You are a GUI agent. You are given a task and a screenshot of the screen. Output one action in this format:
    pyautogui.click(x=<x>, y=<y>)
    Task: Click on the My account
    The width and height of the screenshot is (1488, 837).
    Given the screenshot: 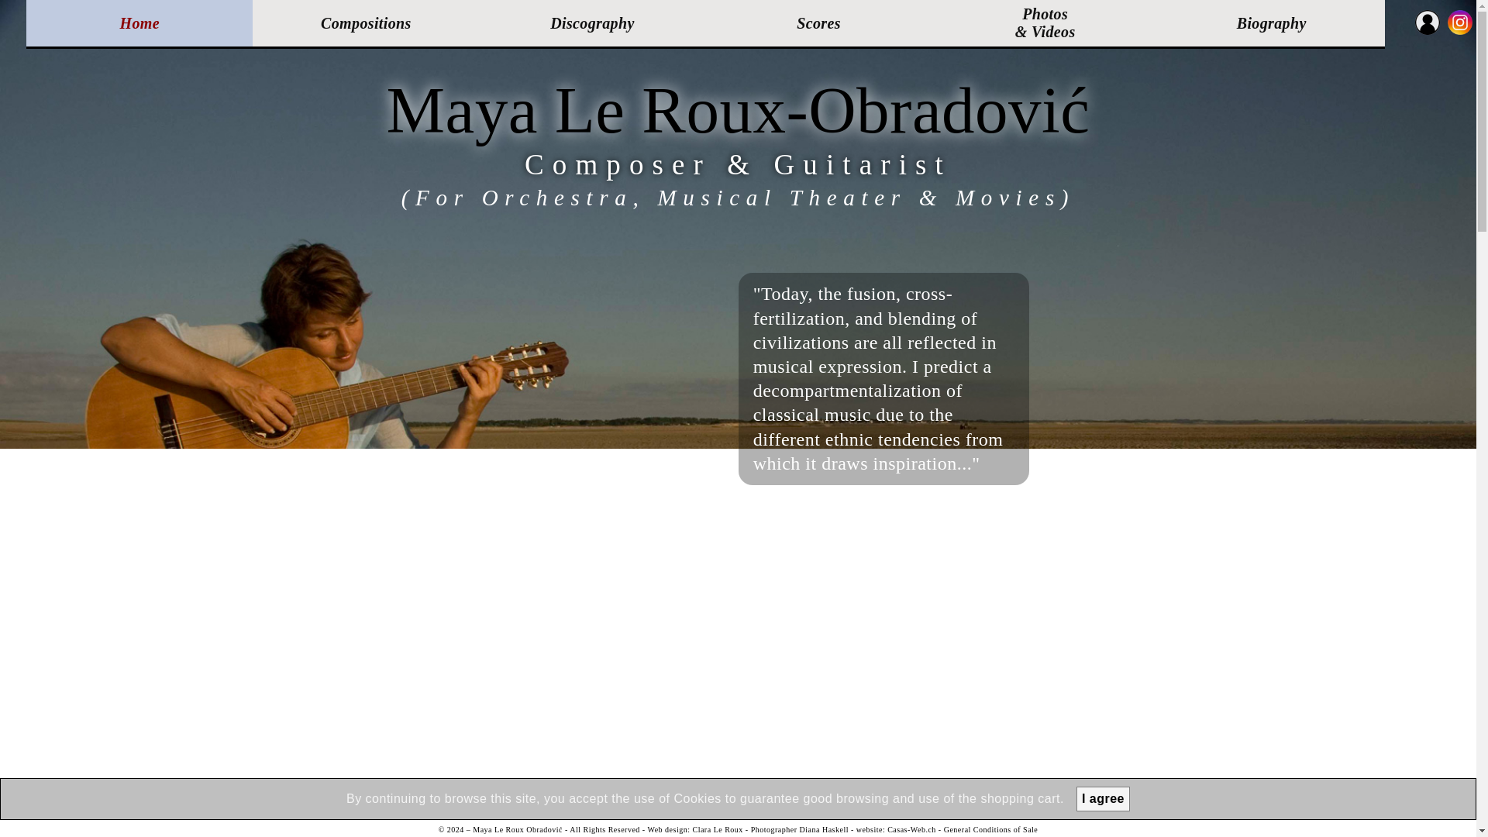 What is the action you would take?
    pyautogui.click(x=1428, y=22)
    